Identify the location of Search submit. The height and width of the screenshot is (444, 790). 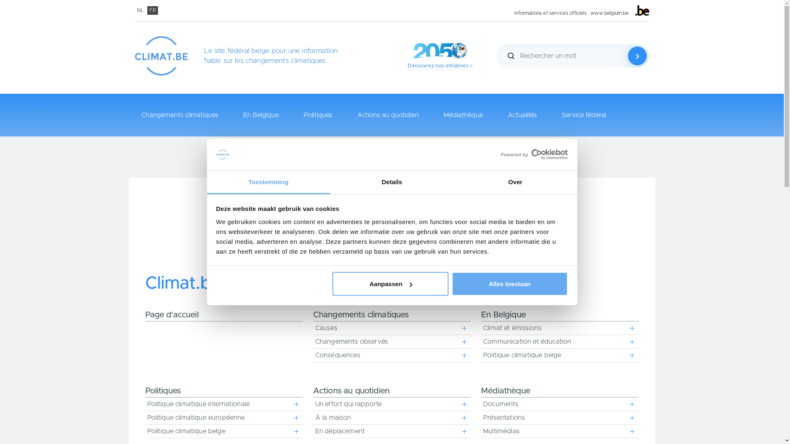
(637, 56).